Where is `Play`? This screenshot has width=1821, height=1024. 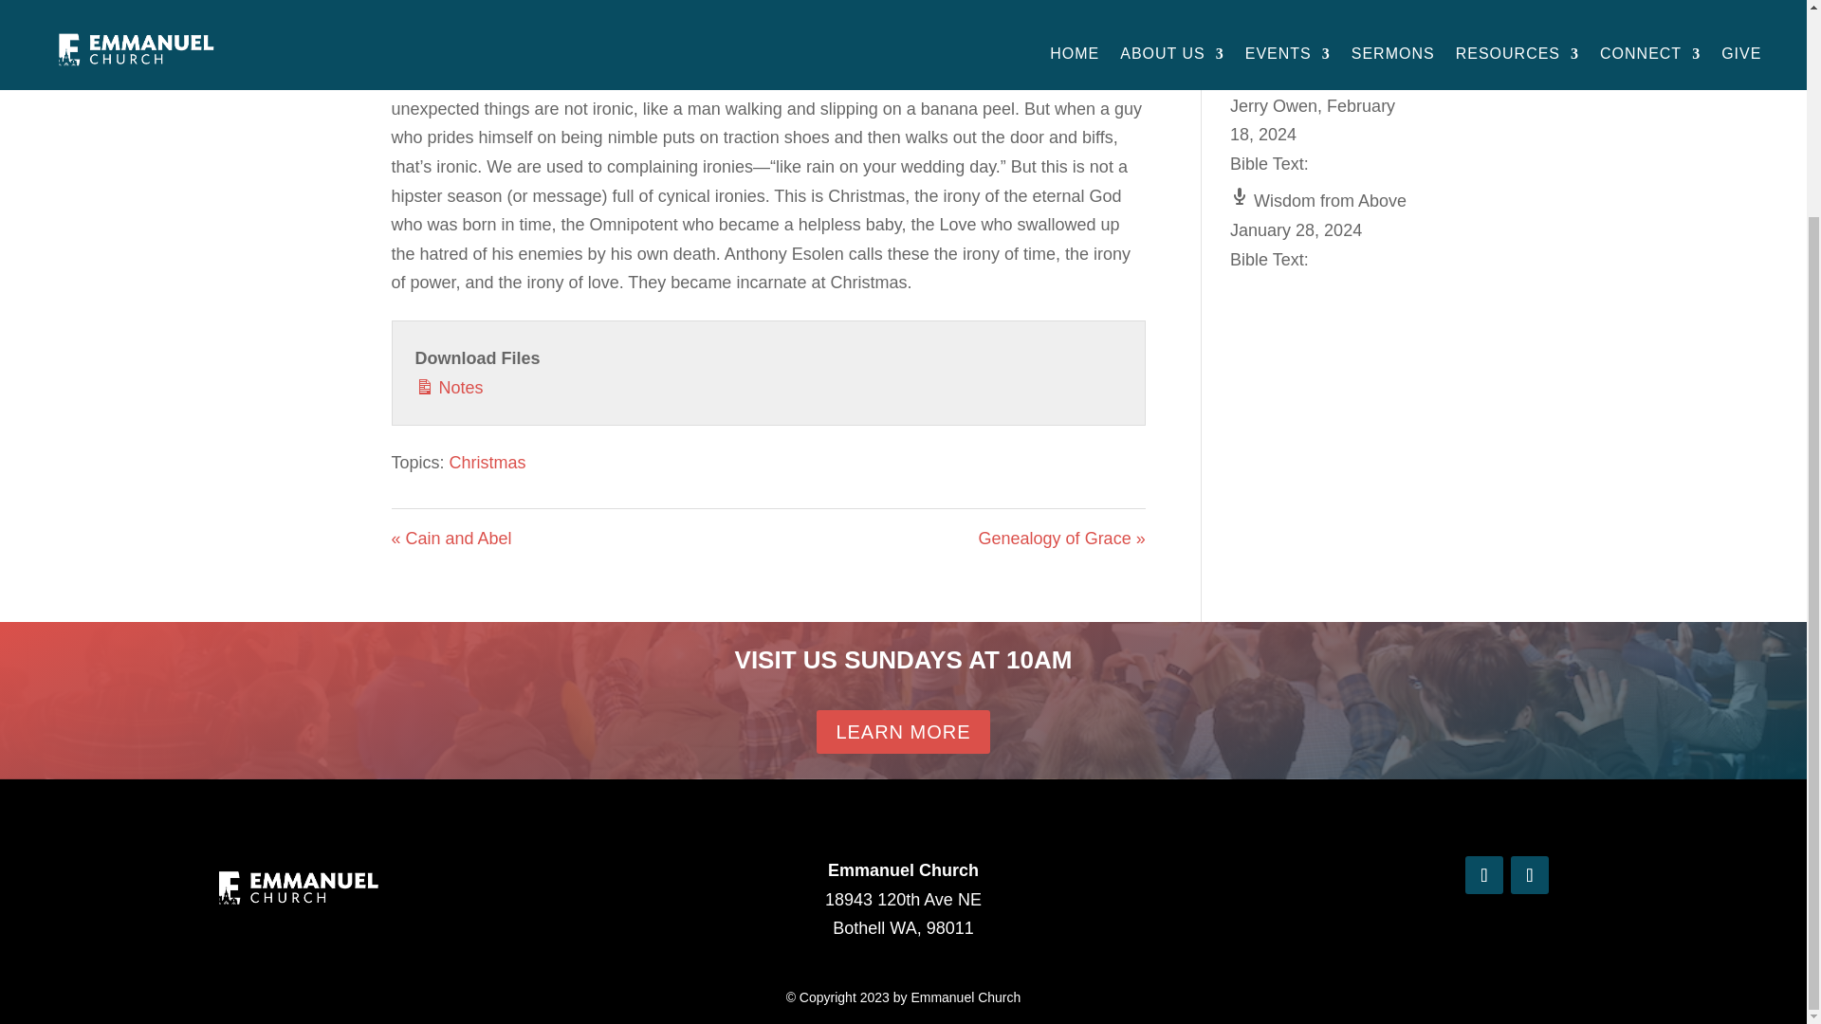
Play is located at coordinates (573, 23).